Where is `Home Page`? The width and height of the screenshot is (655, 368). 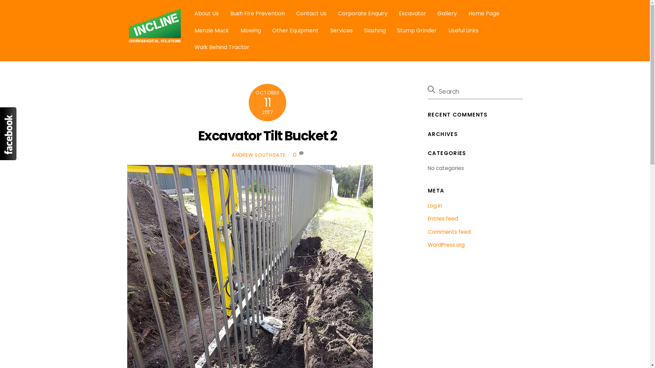
Home Page is located at coordinates (484, 14).